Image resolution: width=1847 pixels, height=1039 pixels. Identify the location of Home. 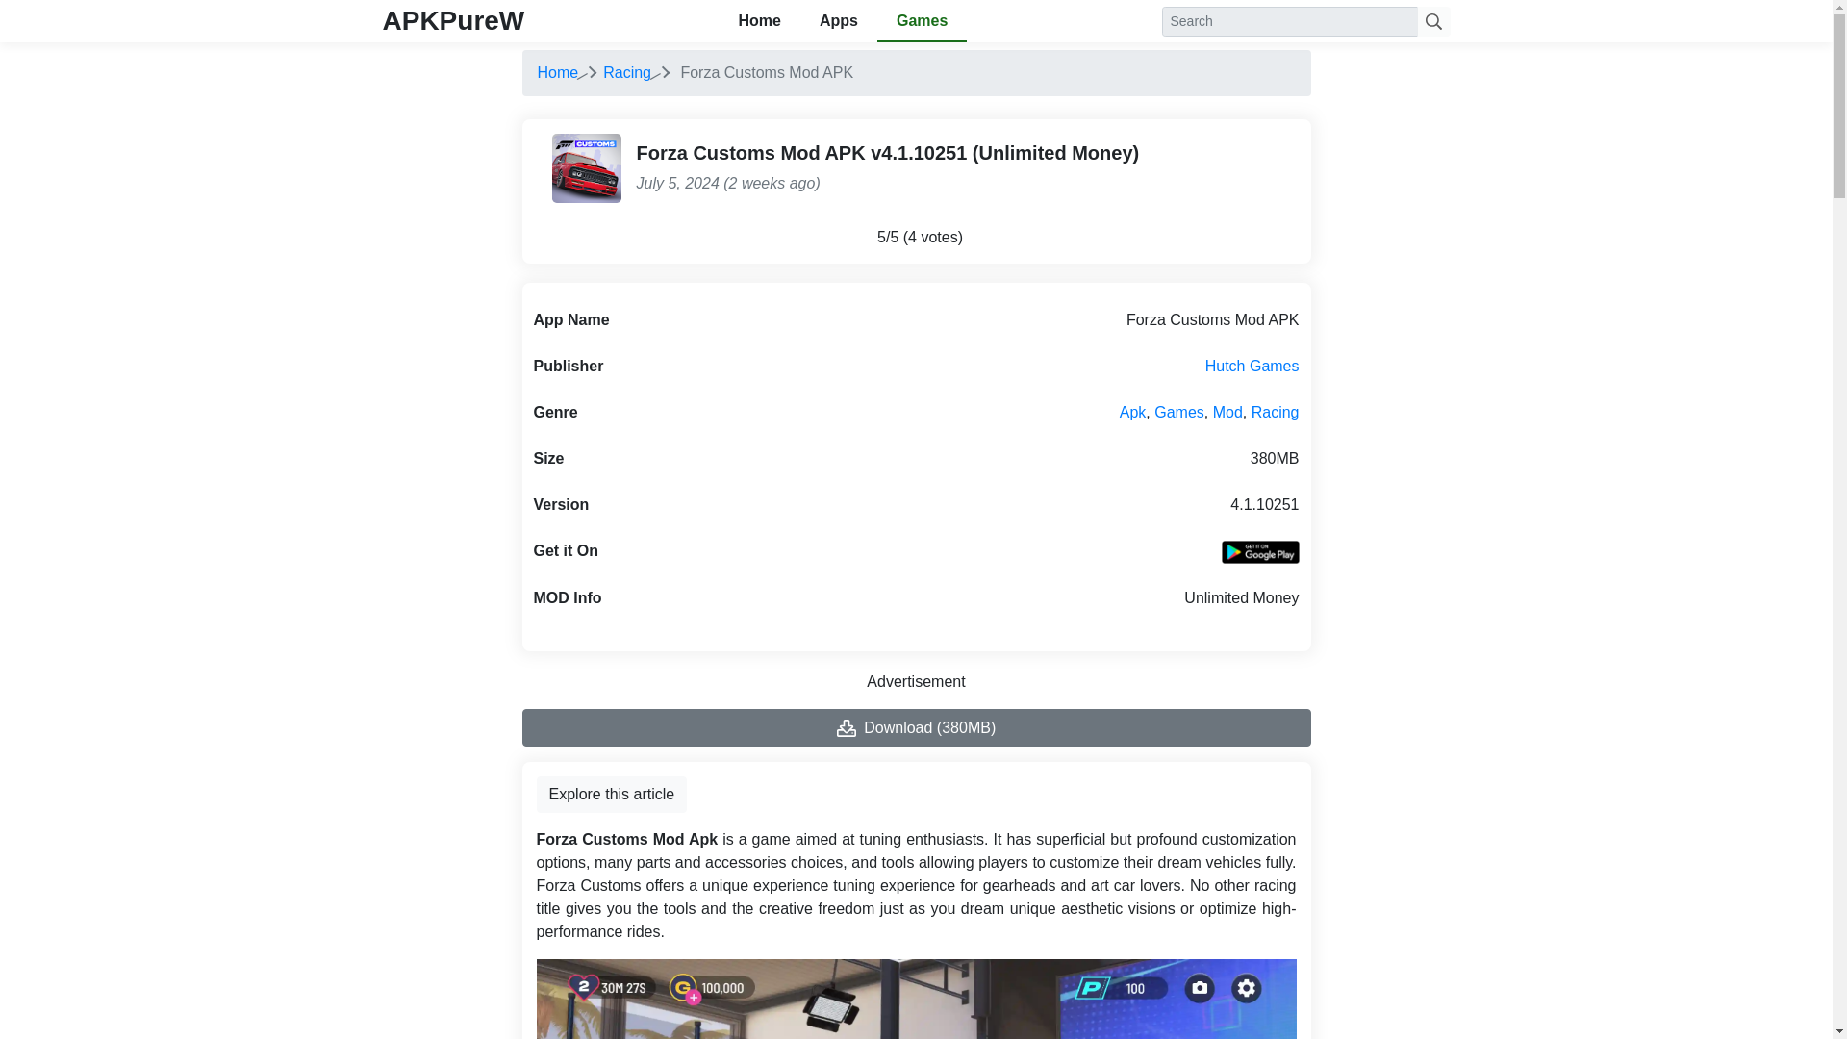
(557, 72).